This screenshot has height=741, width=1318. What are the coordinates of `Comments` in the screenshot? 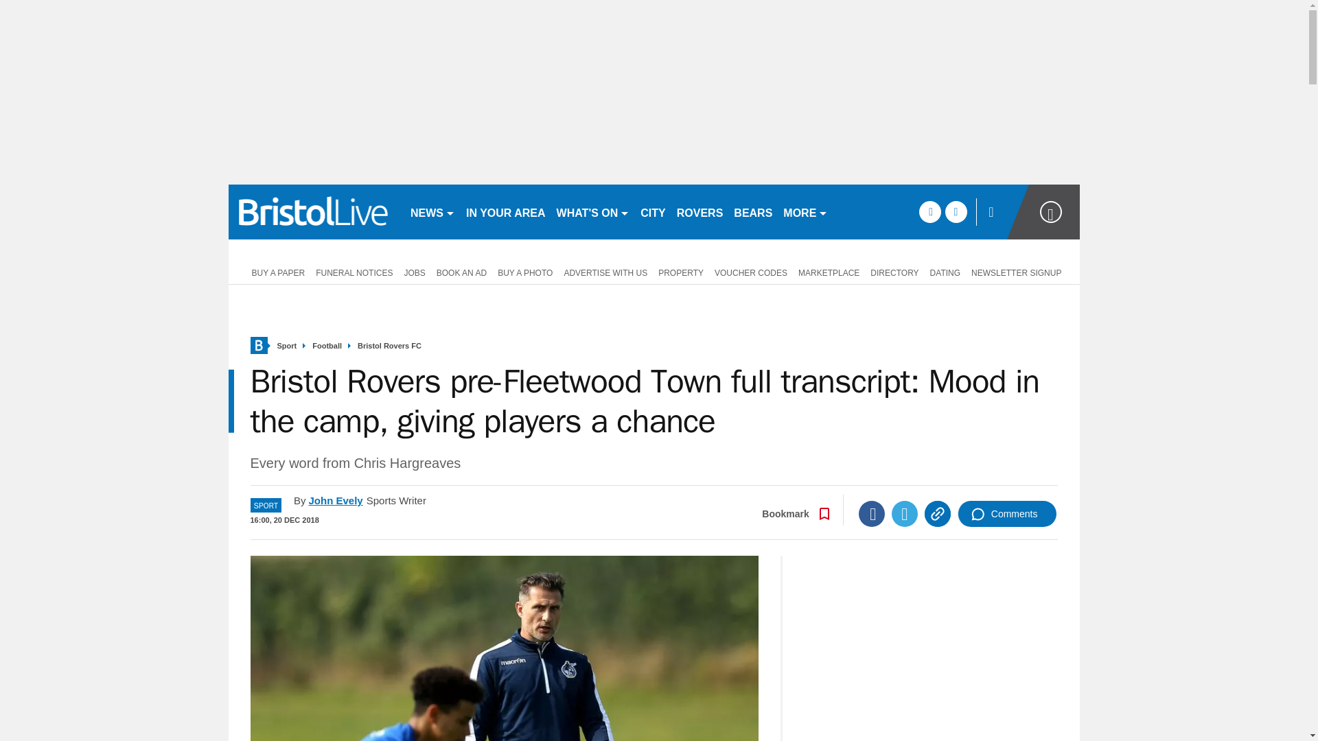 It's located at (1007, 513).